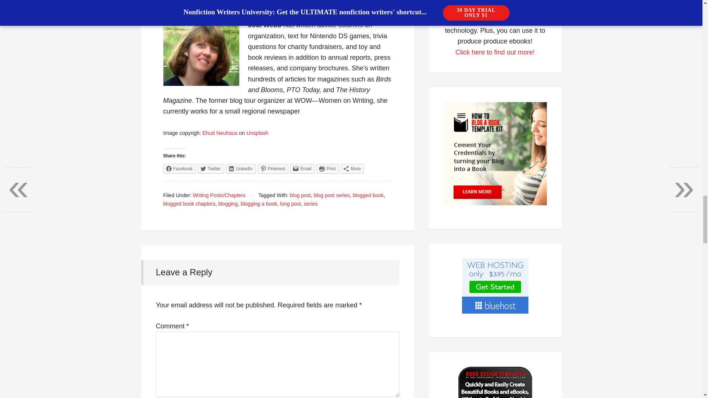  Describe the element at coordinates (302, 168) in the screenshot. I see `Click to email this to a friend` at that location.